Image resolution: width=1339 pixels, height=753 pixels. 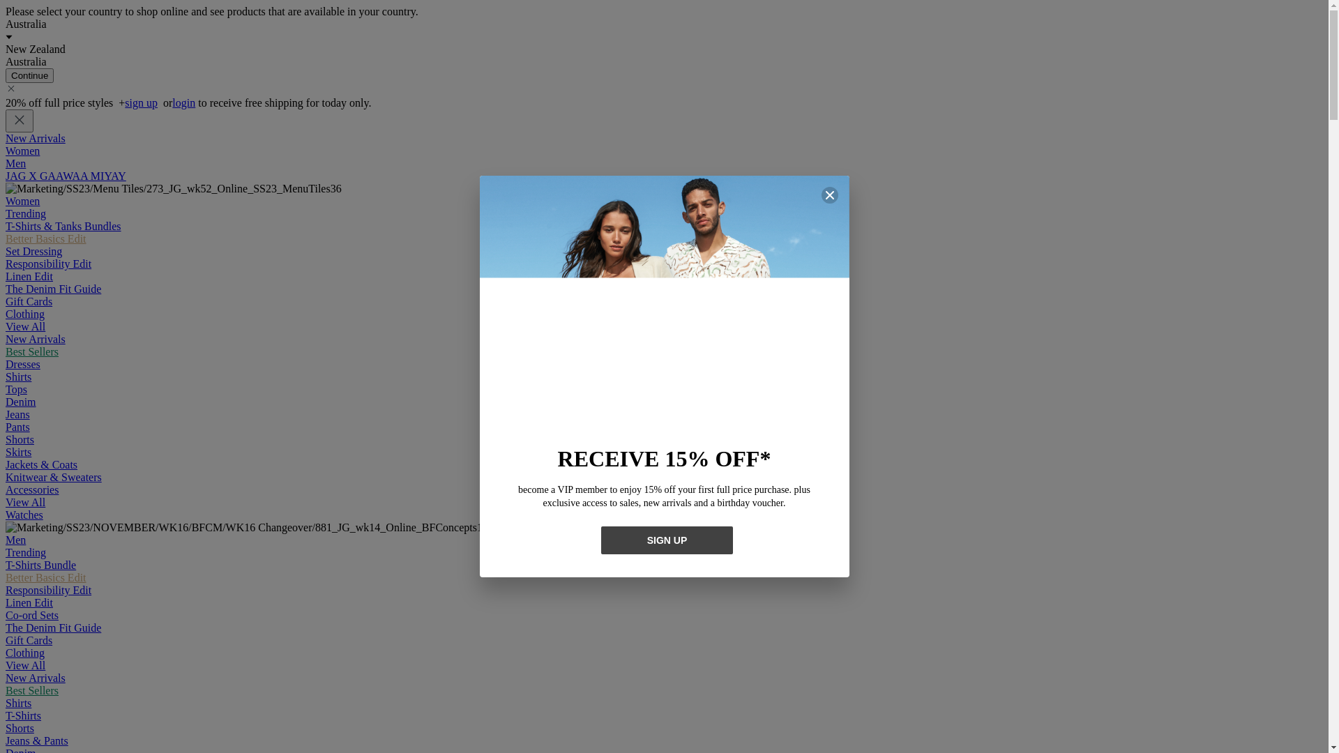 What do you see at coordinates (29, 602) in the screenshot?
I see `Linen Edit` at bounding box center [29, 602].